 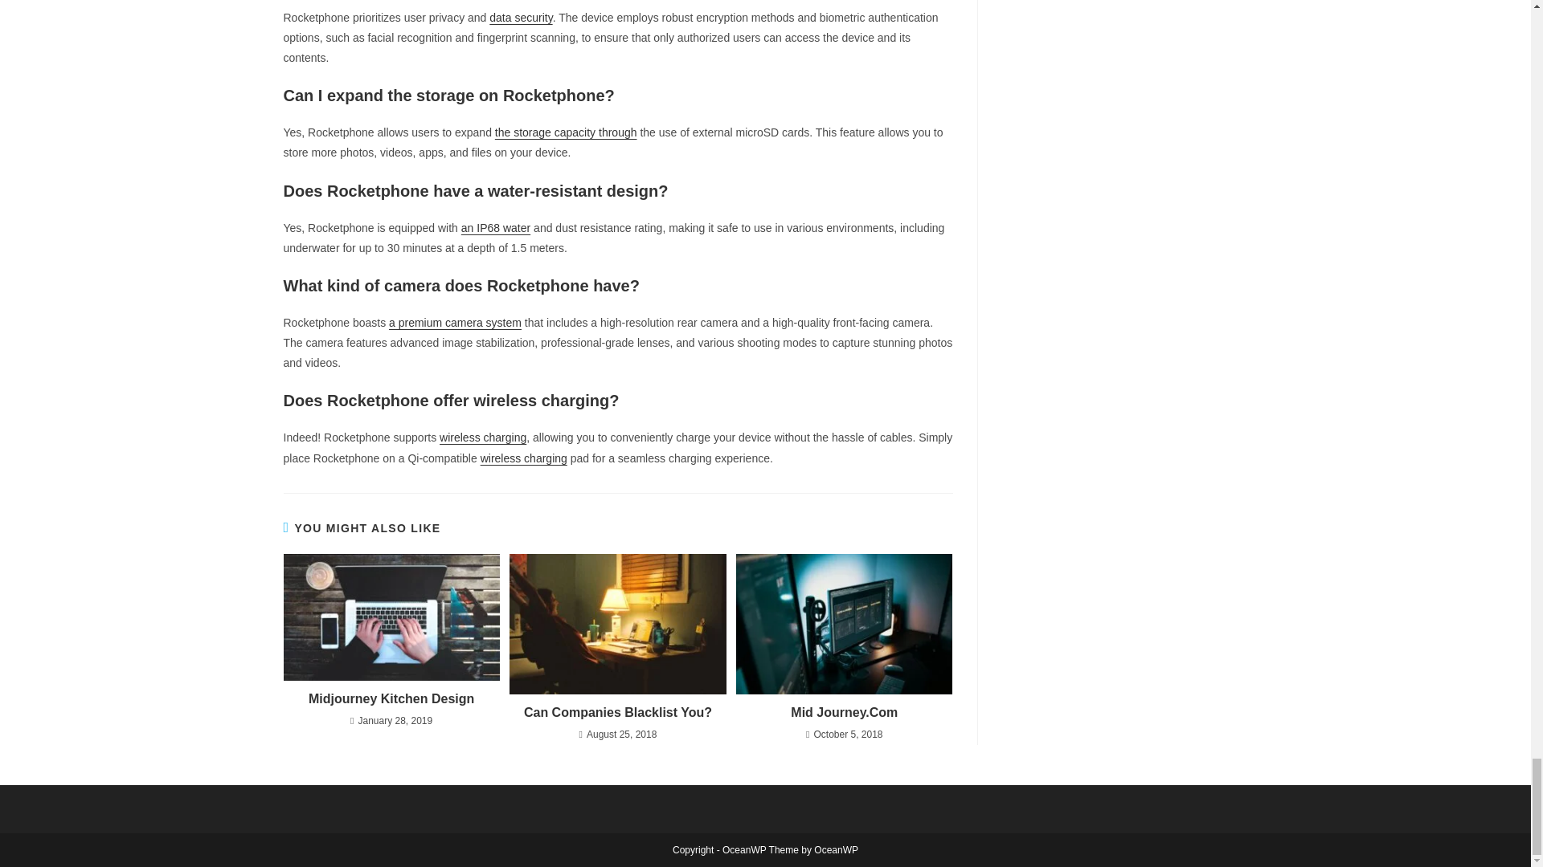 I want to click on Midjourney Kitchen Design, so click(x=391, y=698).